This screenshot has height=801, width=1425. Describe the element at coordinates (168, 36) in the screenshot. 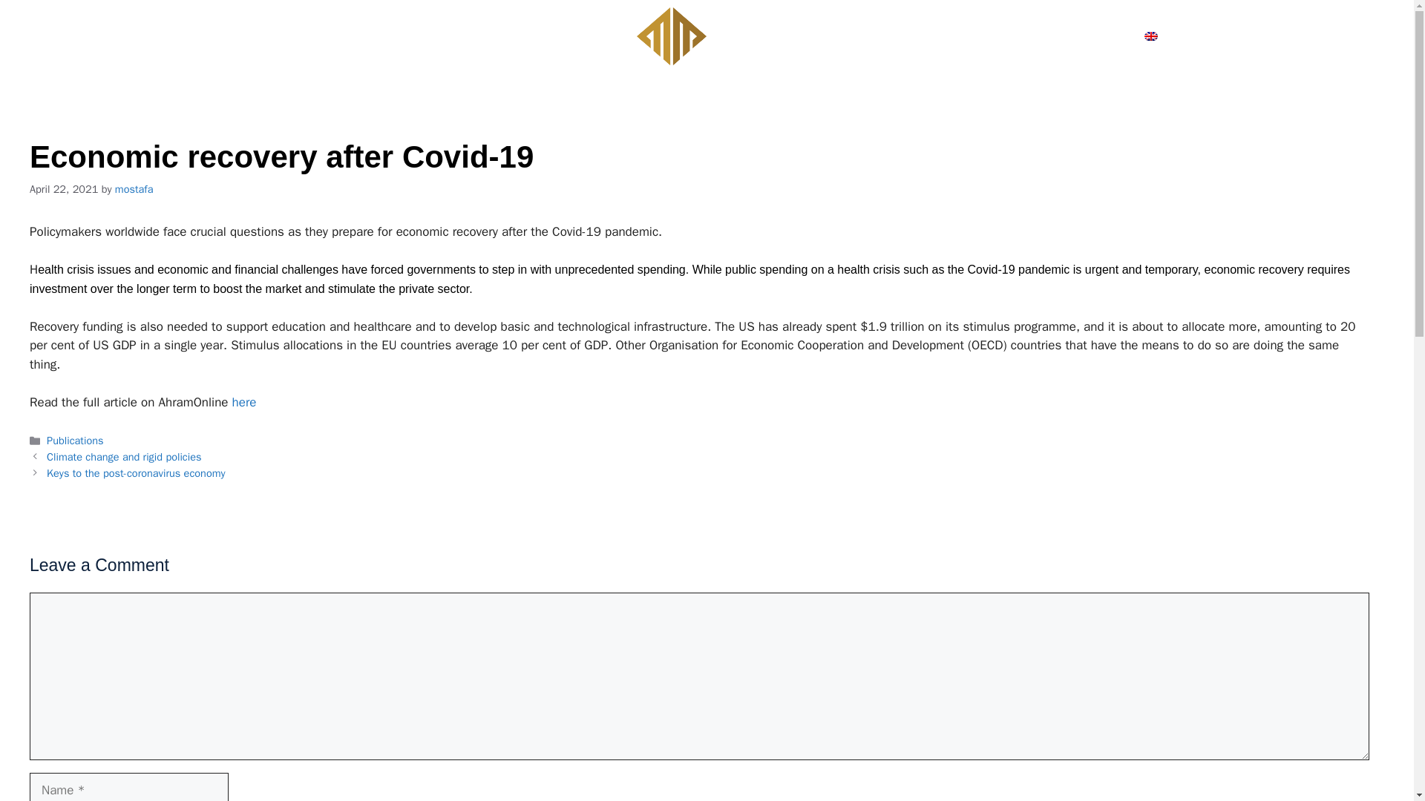

I see `Home Page` at that location.